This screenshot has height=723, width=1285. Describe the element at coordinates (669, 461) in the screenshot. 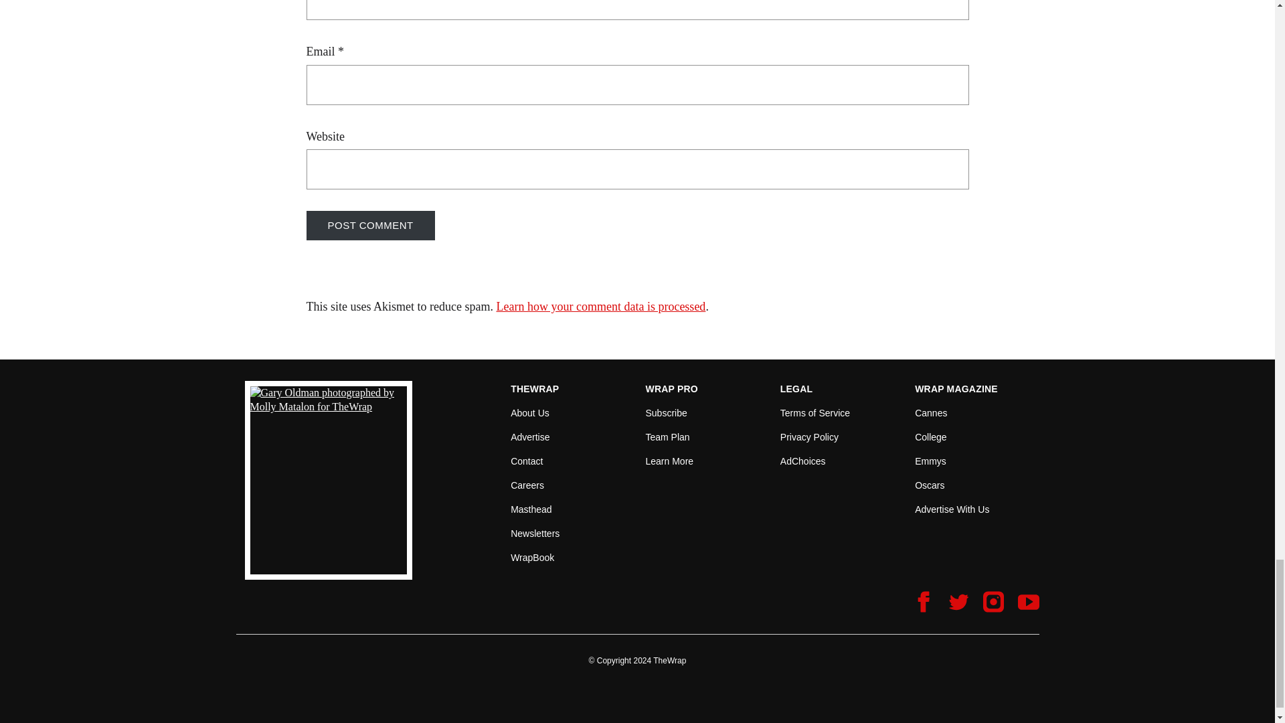

I see `Learn more about becoming a member` at that location.